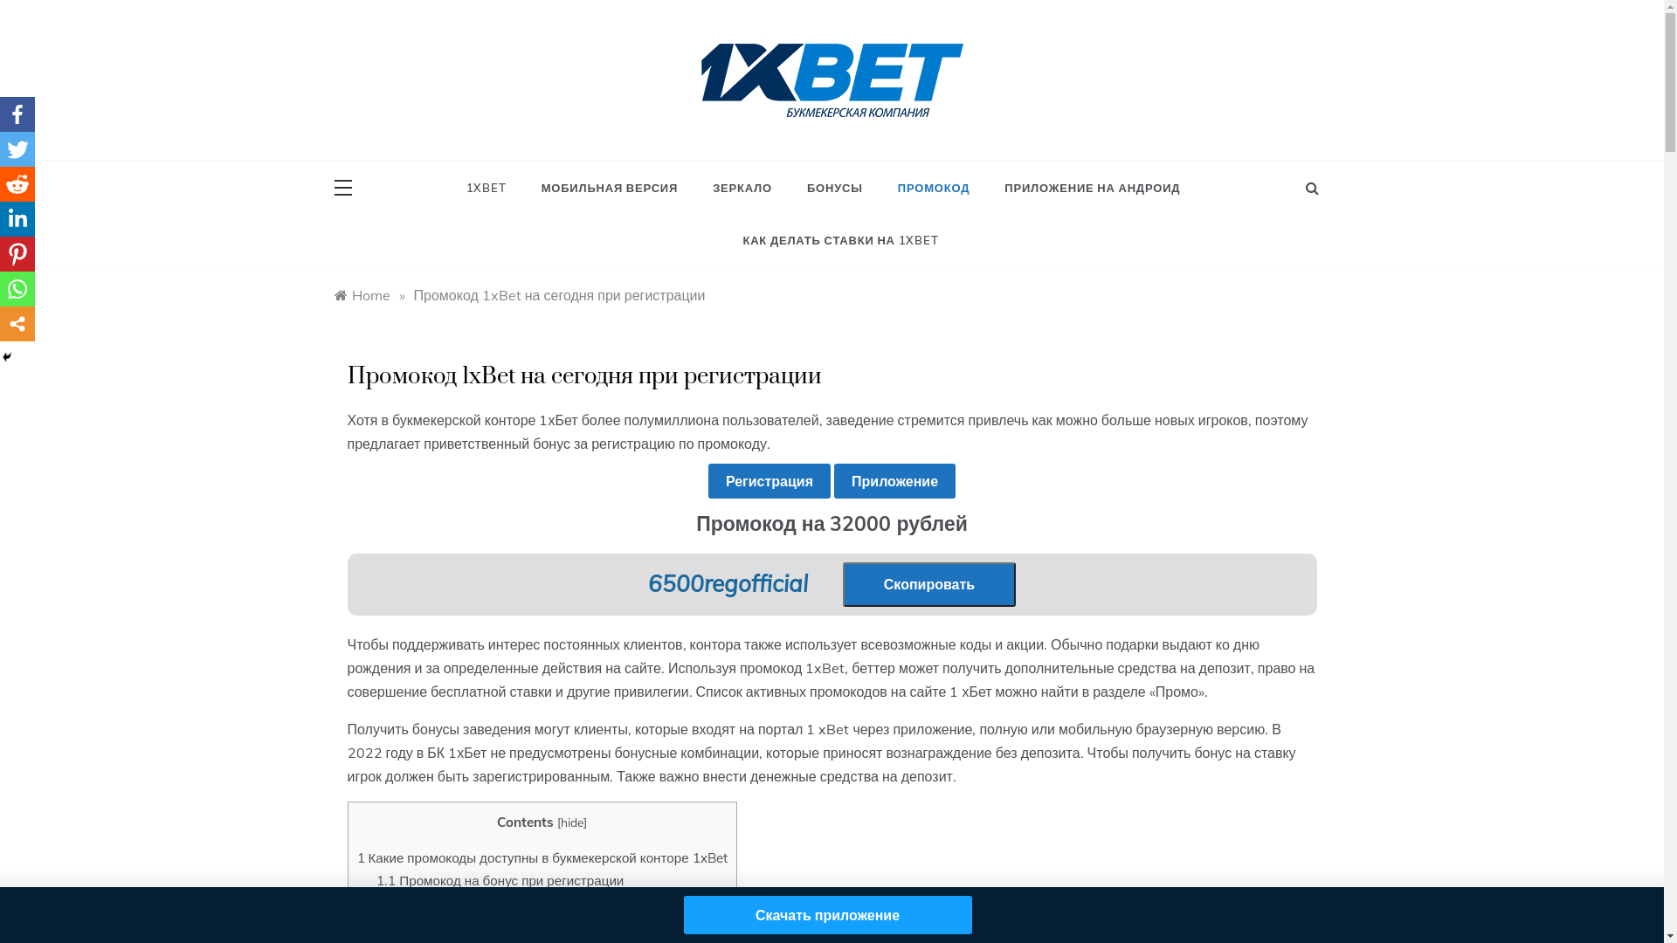  What do you see at coordinates (7, 357) in the screenshot?
I see `Hide` at bounding box center [7, 357].